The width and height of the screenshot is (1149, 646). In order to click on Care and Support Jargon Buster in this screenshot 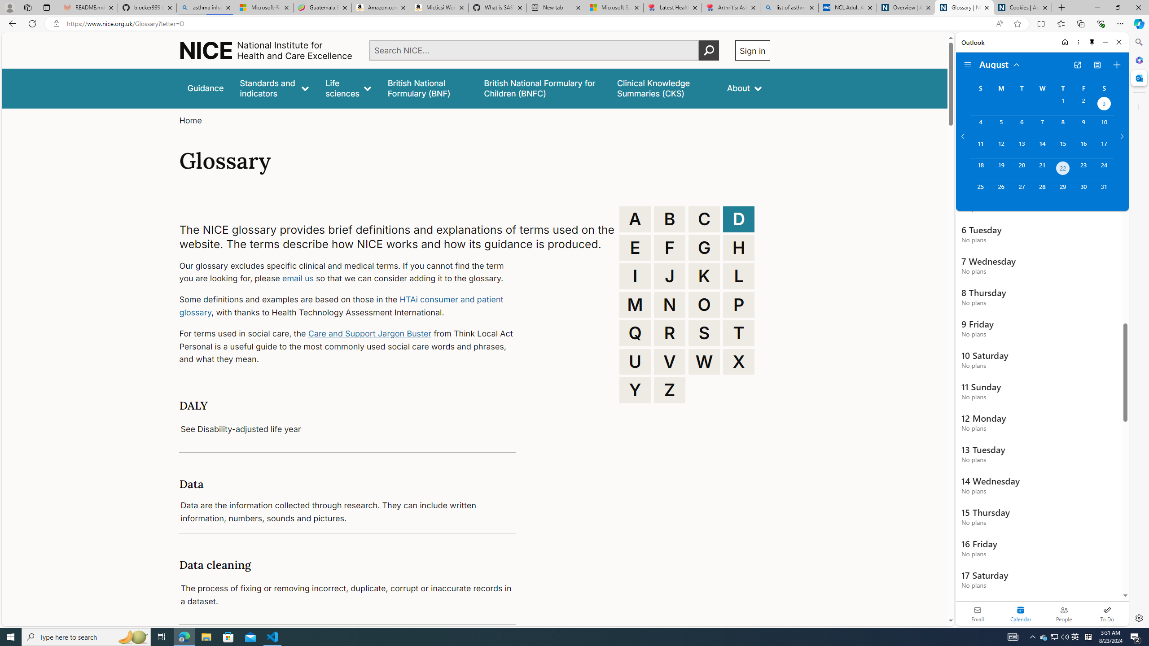, I will do `click(370, 333)`.